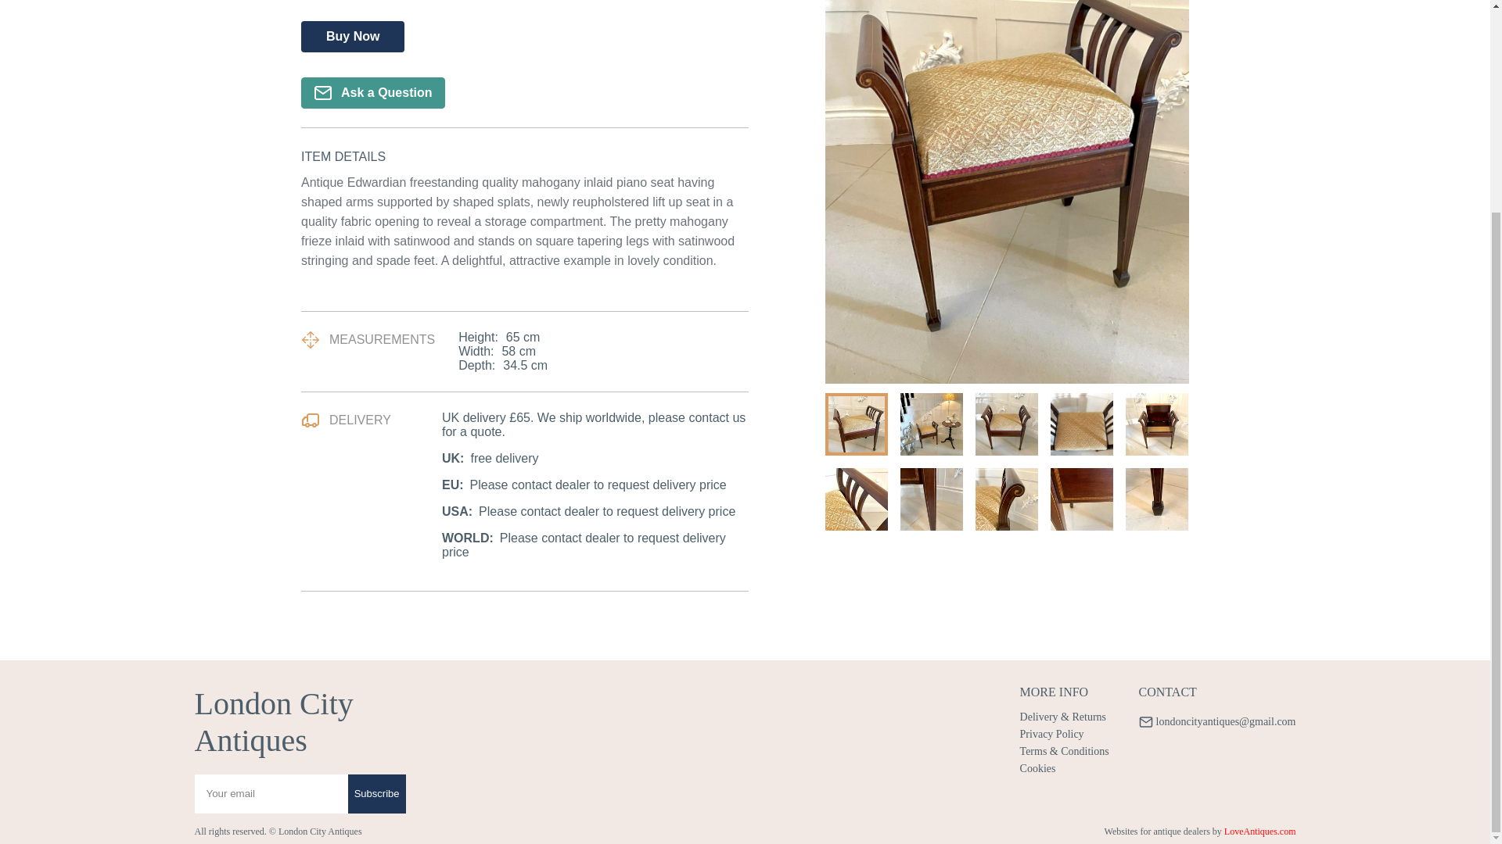 This screenshot has height=844, width=1502. I want to click on LoveAntiques.com, so click(1259, 831).